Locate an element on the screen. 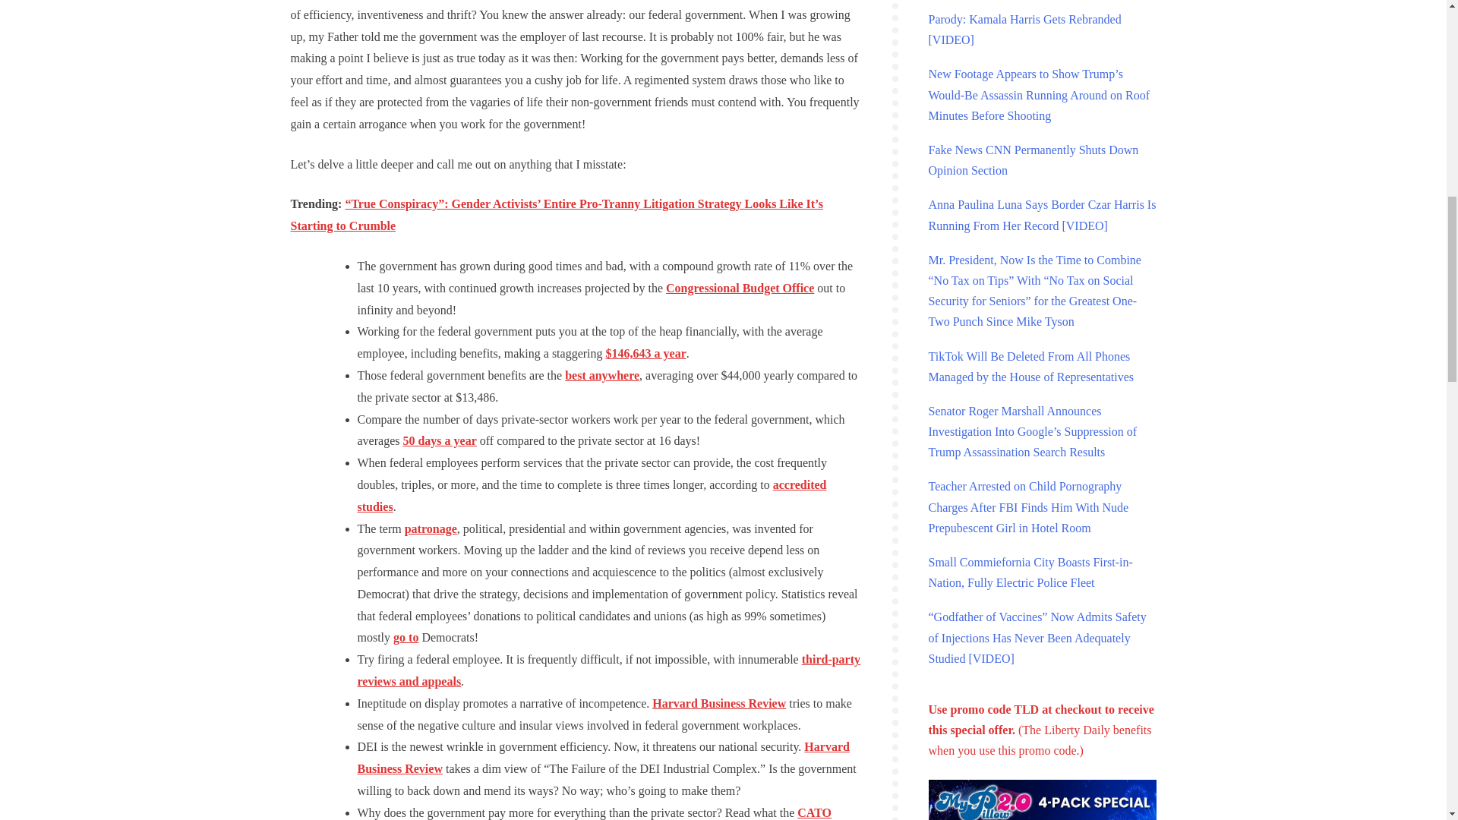 Image resolution: width=1458 pixels, height=820 pixels. Harvard Business Review is located at coordinates (603, 758).